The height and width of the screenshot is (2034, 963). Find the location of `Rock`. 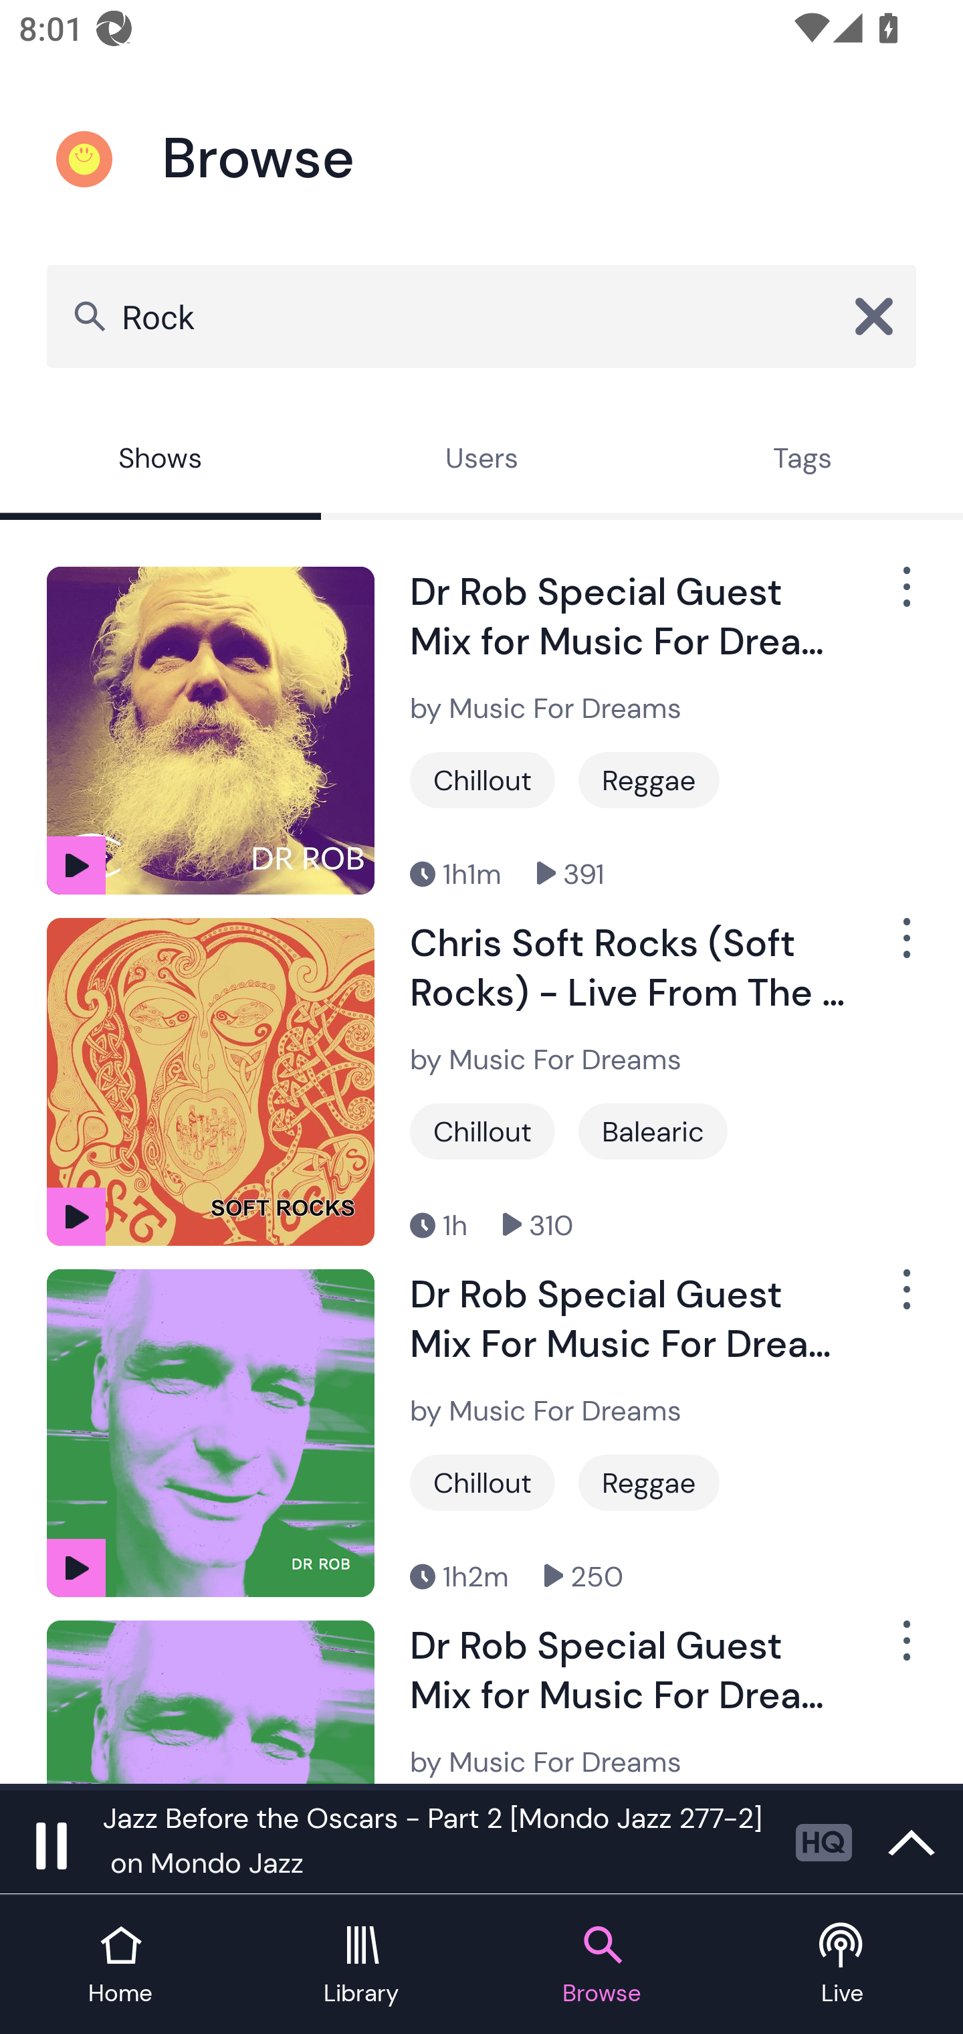

Rock is located at coordinates (481, 316).